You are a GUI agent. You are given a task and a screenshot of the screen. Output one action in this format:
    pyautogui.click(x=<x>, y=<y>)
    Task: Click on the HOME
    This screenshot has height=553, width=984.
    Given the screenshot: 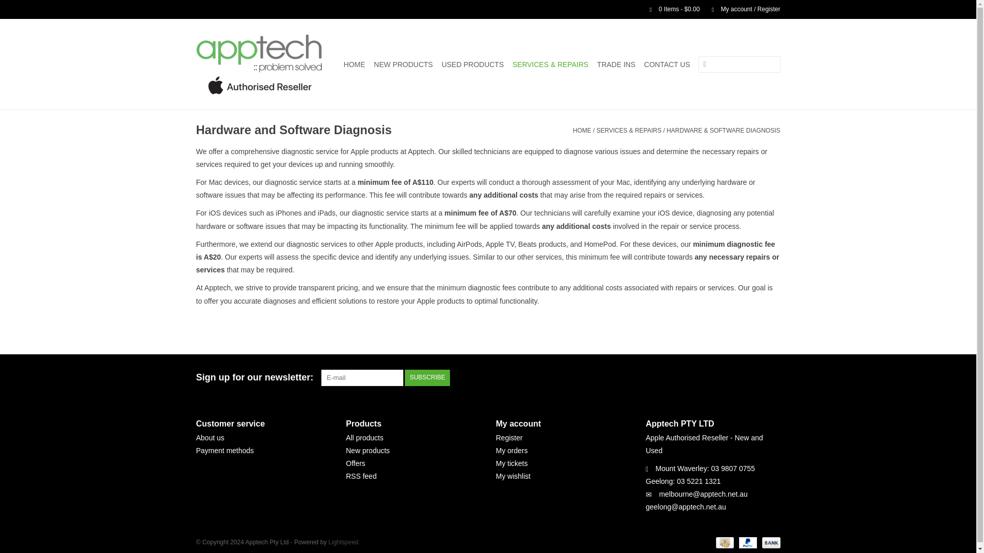 What is the action you would take?
    pyautogui.click(x=354, y=65)
    